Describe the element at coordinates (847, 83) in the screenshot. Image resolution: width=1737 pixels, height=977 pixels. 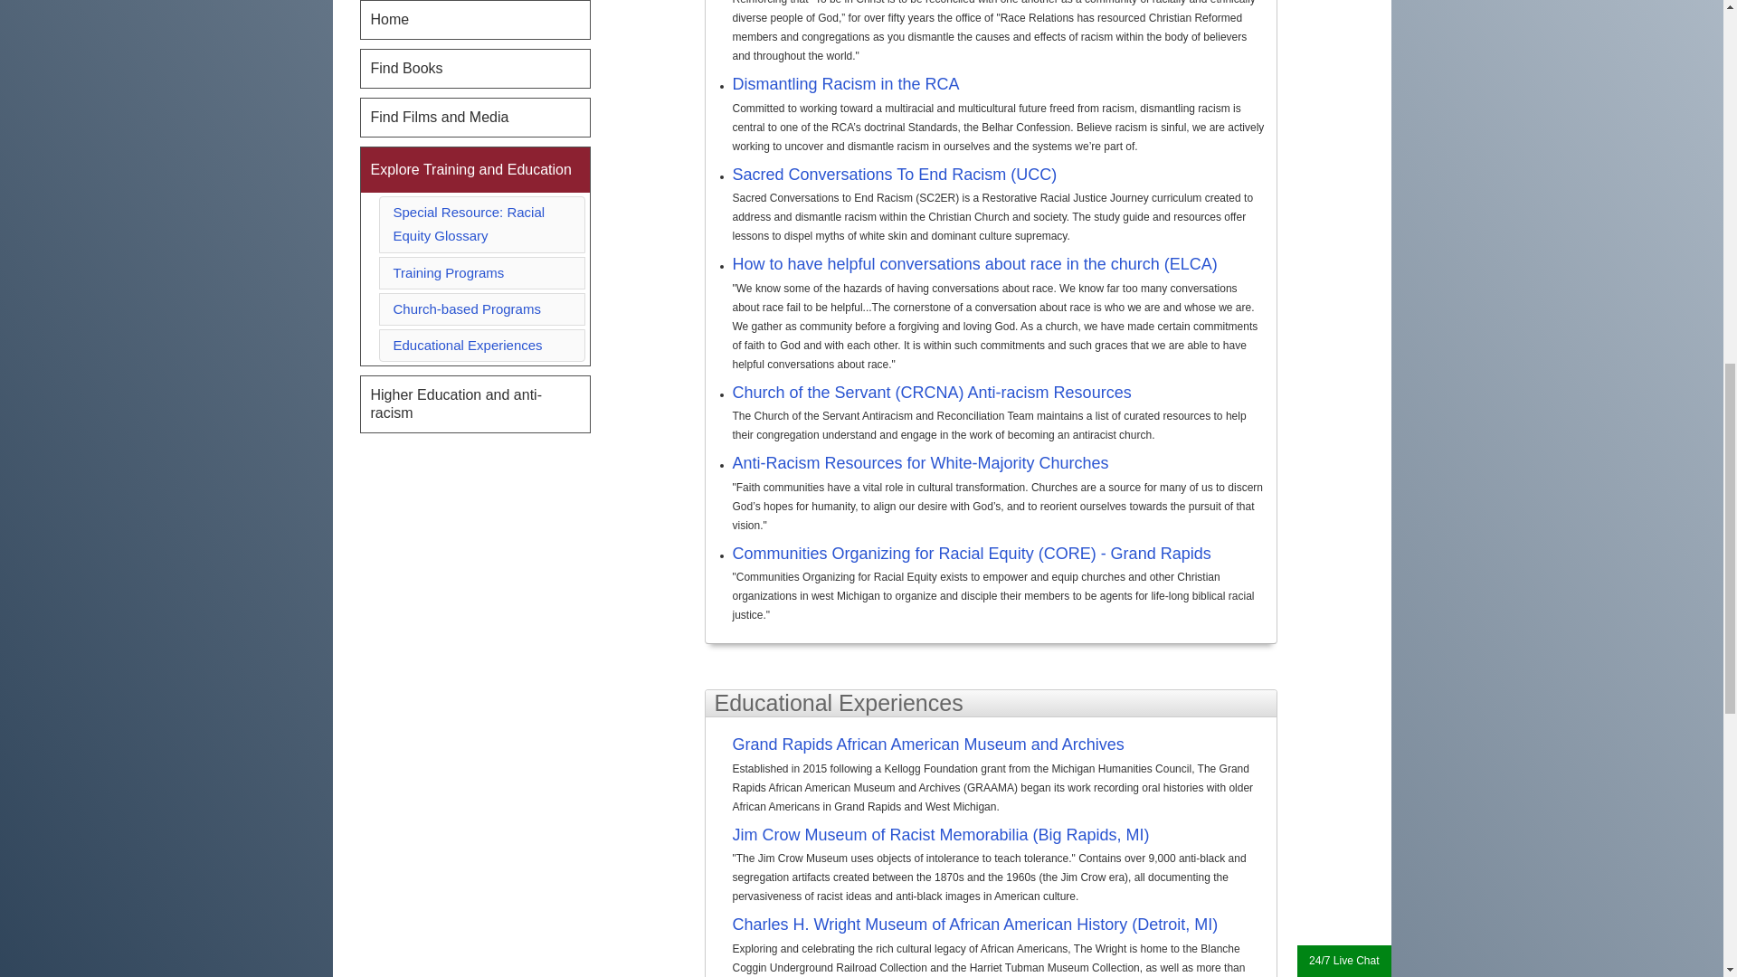
I see `Dismantling Racism in the RCA` at that location.